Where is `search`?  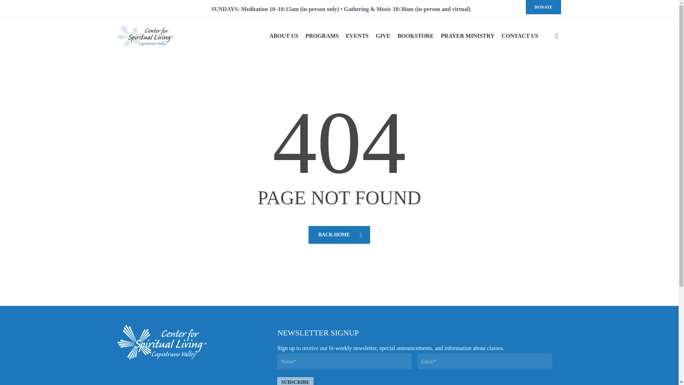
search is located at coordinates (556, 36).